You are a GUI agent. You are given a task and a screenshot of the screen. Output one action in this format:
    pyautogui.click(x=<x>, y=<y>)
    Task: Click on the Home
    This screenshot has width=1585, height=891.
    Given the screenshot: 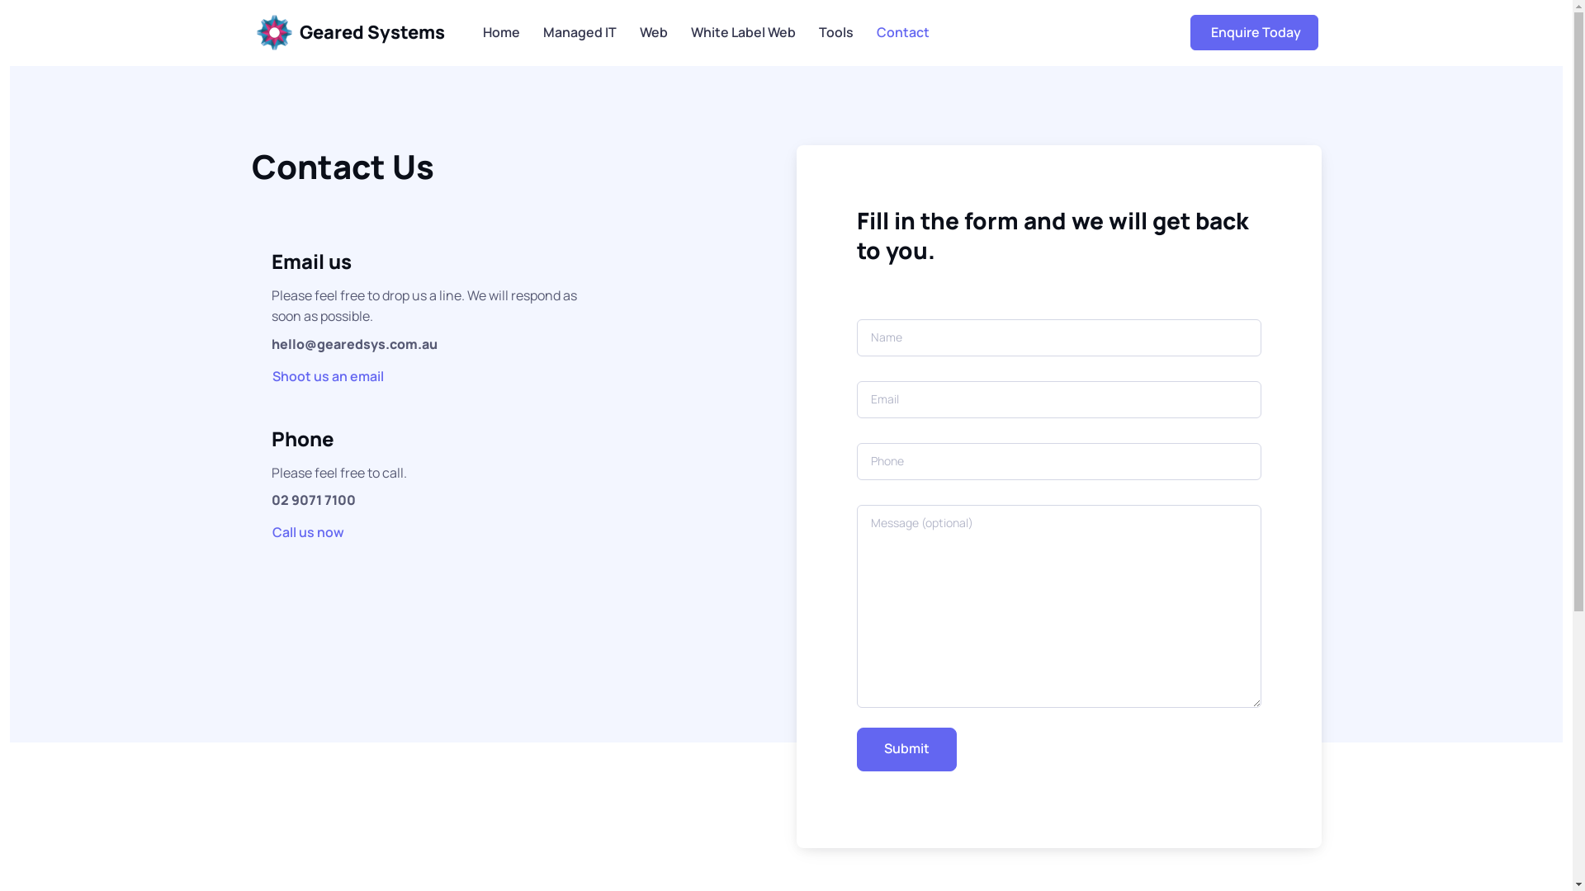 What is the action you would take?
    pyautogui.click(x=500, y=33)
    